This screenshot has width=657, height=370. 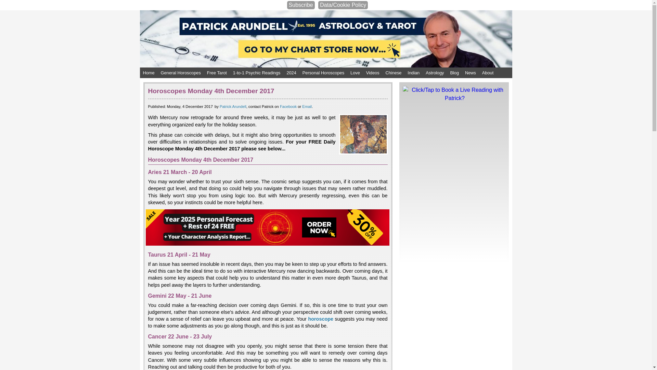 What do you see at coordinates (217, 73) in the screenshot?
I see `Free Tarot` at bounding box center [217, 73].